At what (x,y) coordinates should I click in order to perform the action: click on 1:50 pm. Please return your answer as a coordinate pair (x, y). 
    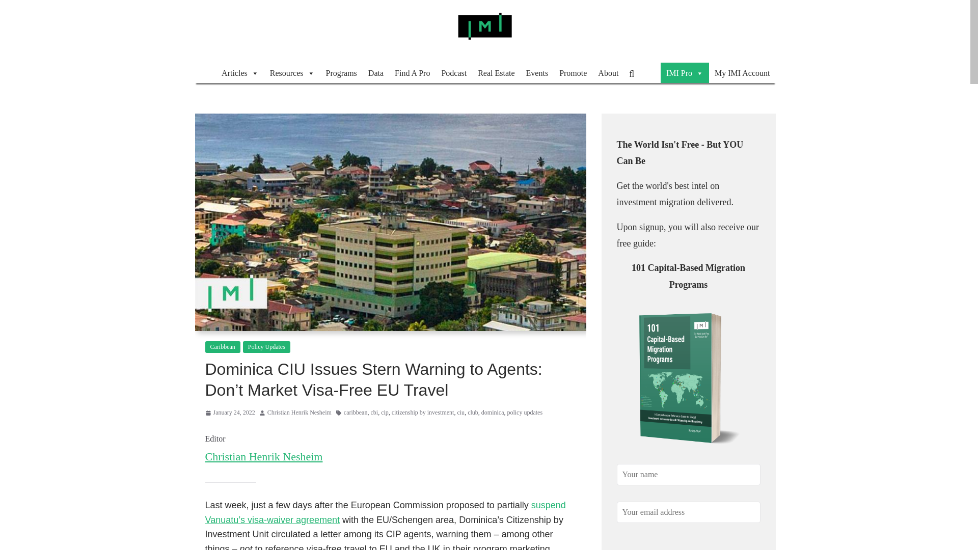
    Looking at the image, I should click on (229, 413).